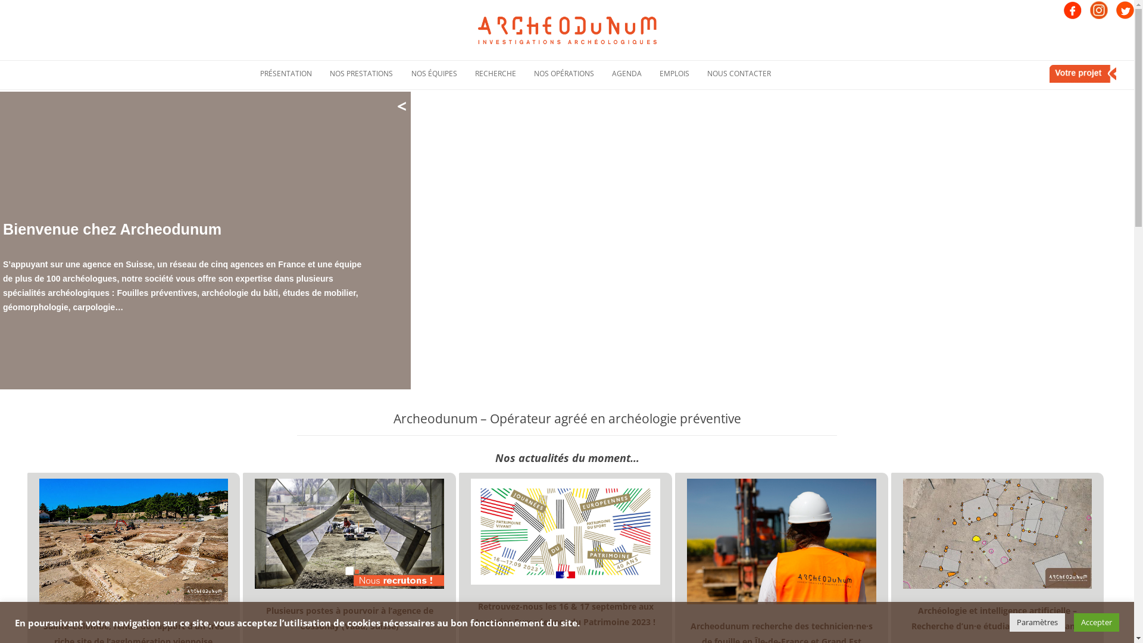 The width and height of the screenshot is (1143, 643). What do you see at coordinates (296, 96) in the screenshot?
I see `Qui sommes-nous` at bounding box center [296, 96].